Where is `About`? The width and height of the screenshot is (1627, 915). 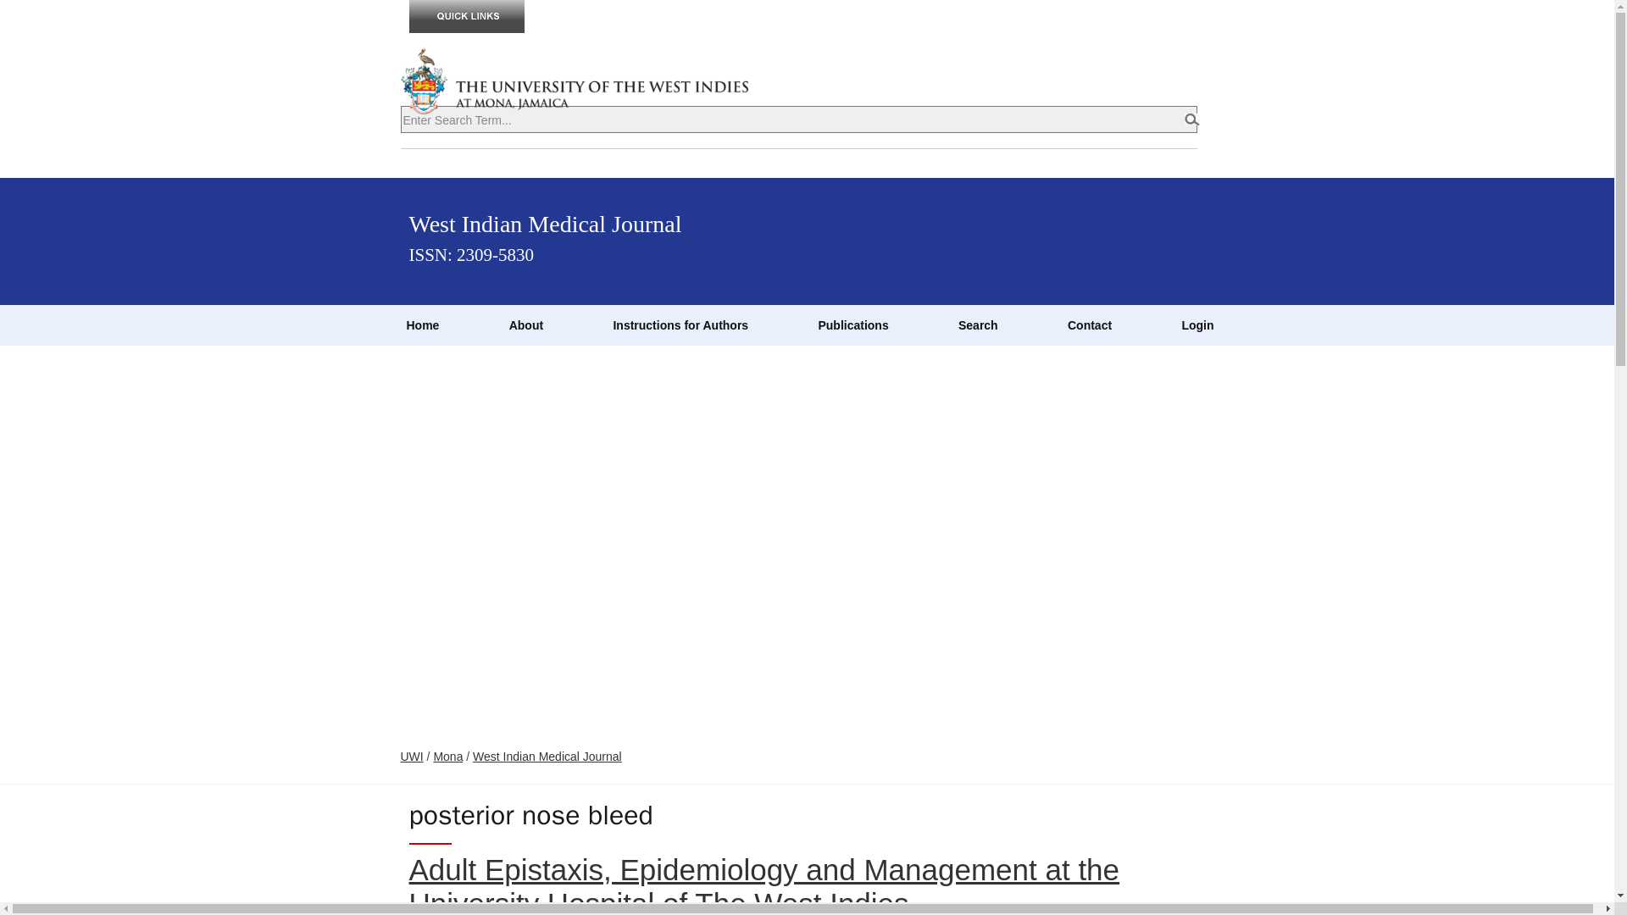
About is located at coordinates (525, 325).